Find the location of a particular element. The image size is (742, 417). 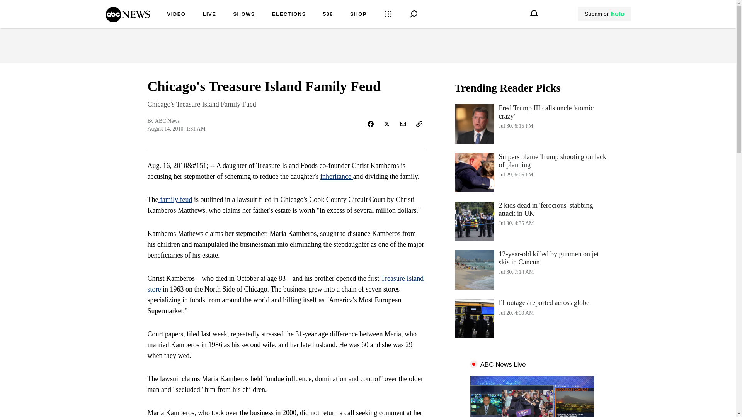

Stream on is located at coordinates (289, 15).